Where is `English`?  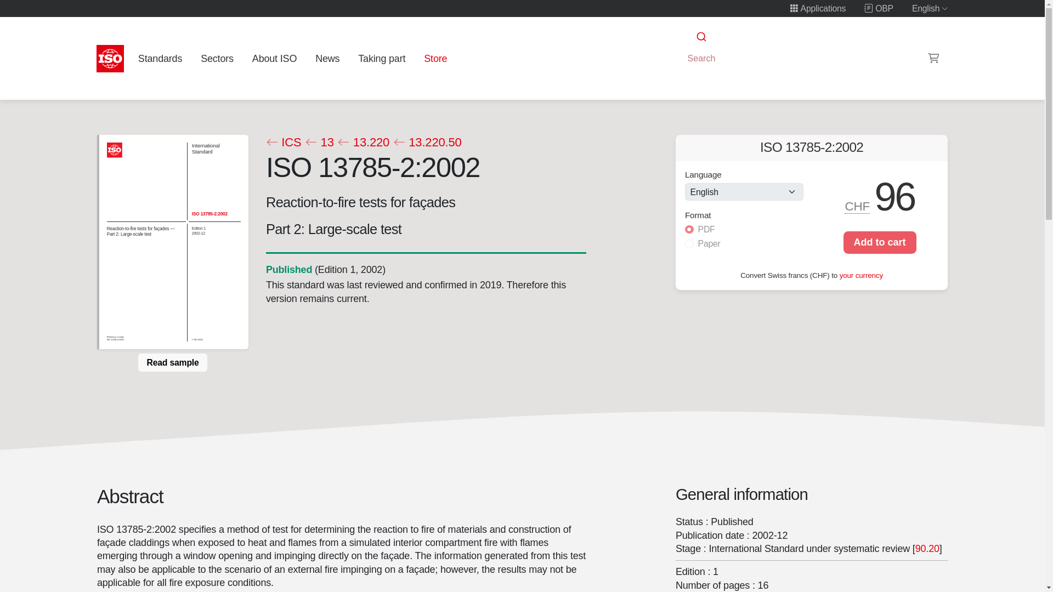 English is located at coordinates (930, 8).